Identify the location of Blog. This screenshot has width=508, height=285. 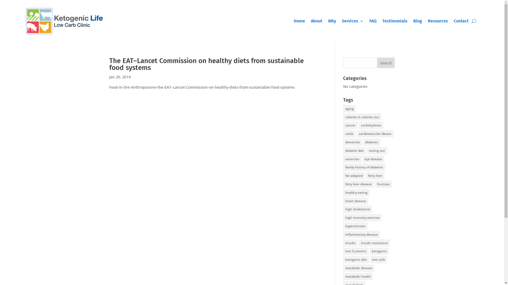
(418, 21).